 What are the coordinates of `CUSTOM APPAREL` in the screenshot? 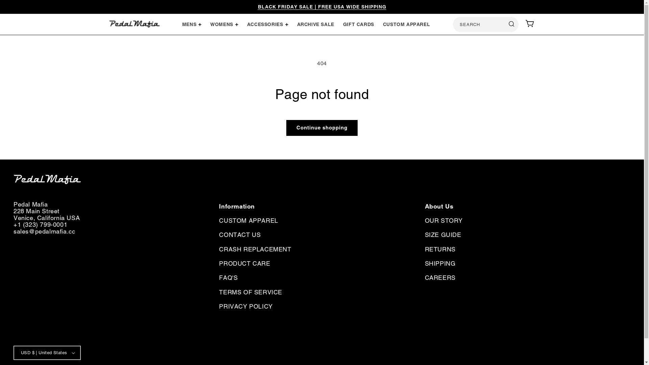 It's located at (406, 24).